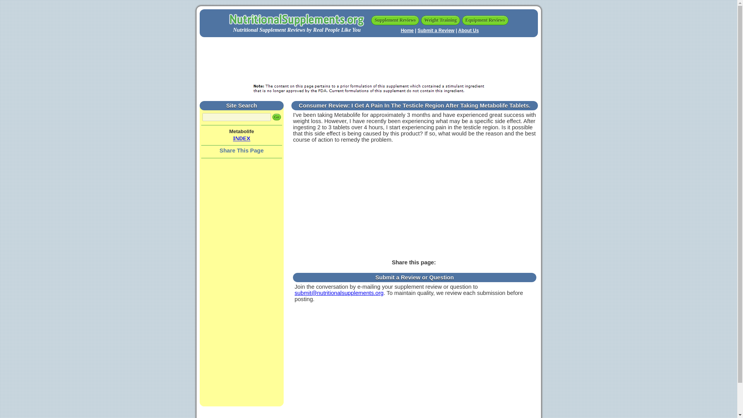  I want to click on Home, so click(407, 31).